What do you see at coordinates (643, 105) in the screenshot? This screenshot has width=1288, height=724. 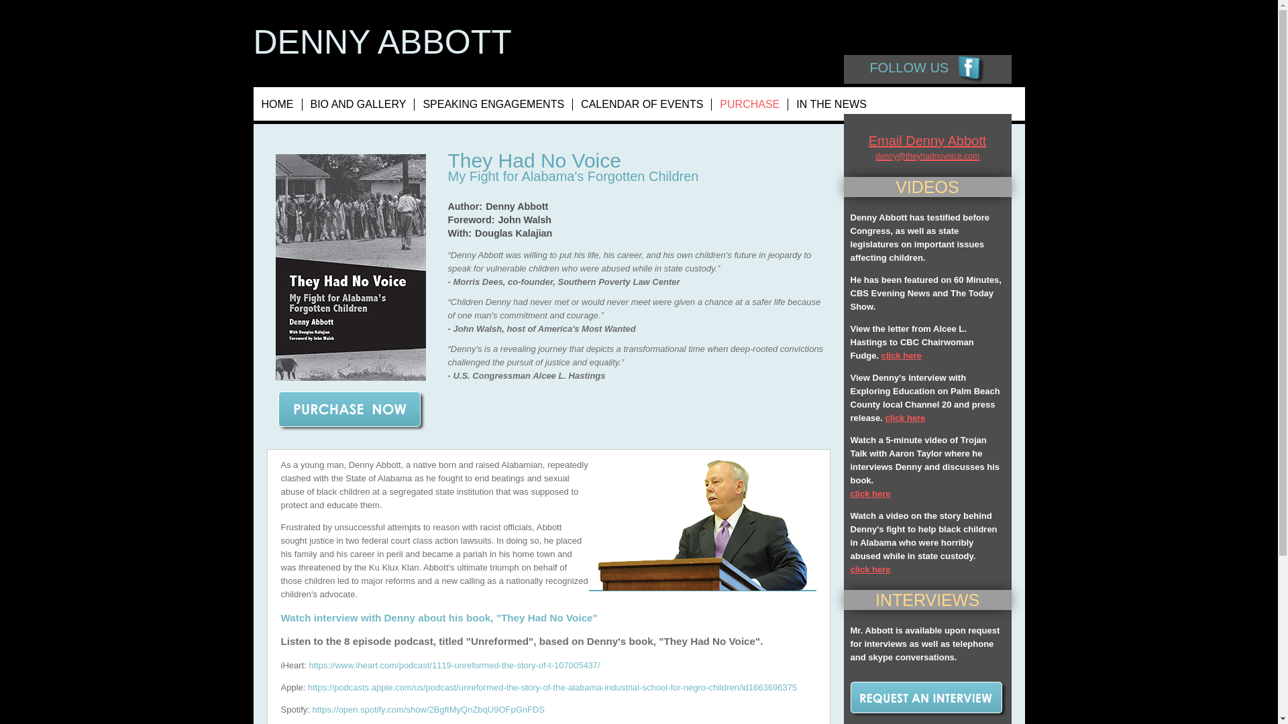 I see `CALENDAR OF EVENTS` at bounding box center [643, 105].